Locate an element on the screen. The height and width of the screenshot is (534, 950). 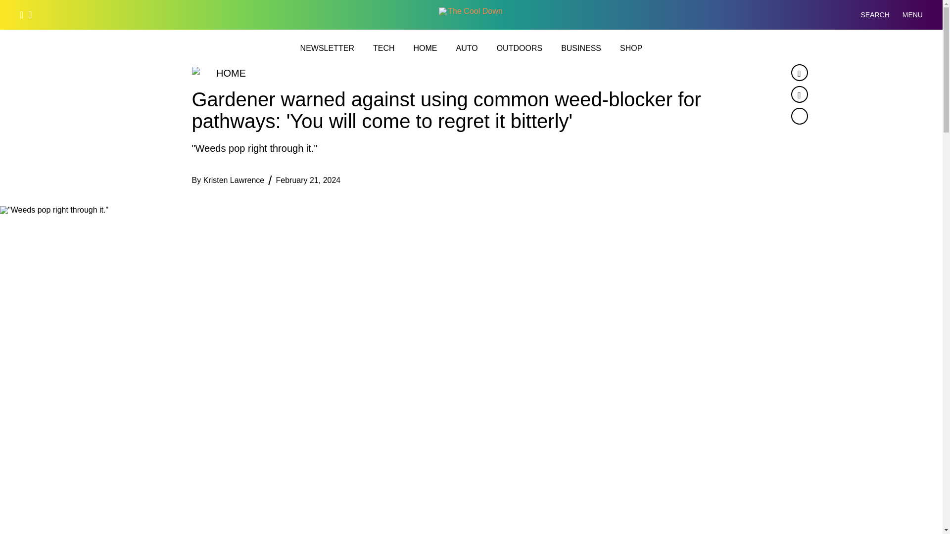
OUTDOORS is located at coordinates (520, 48).